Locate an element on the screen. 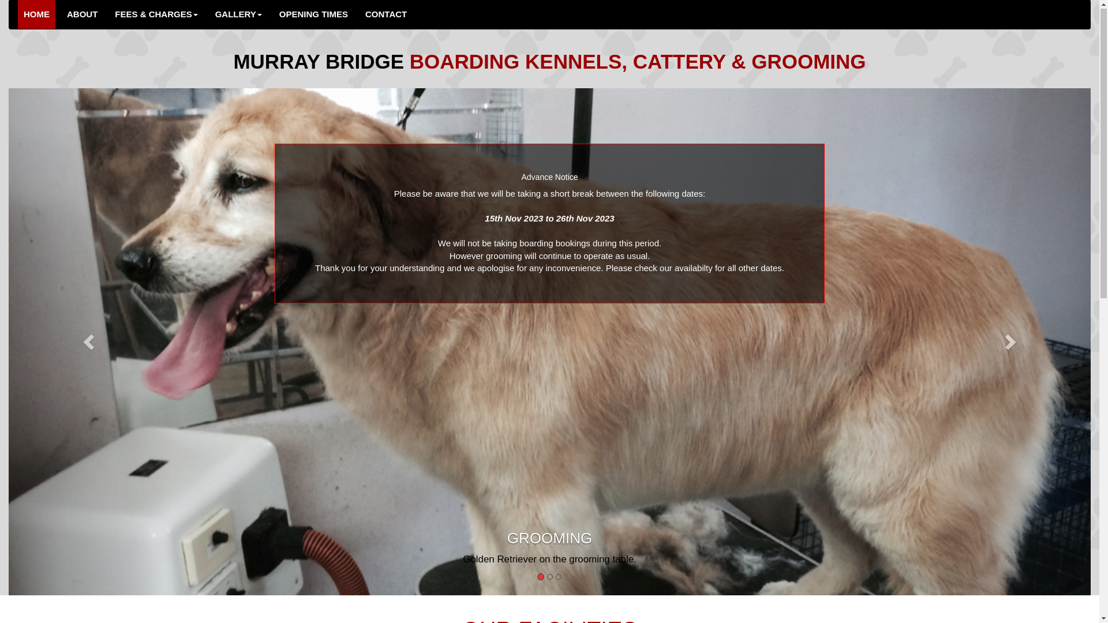  CONTACT is located at coordinates (386, 15).